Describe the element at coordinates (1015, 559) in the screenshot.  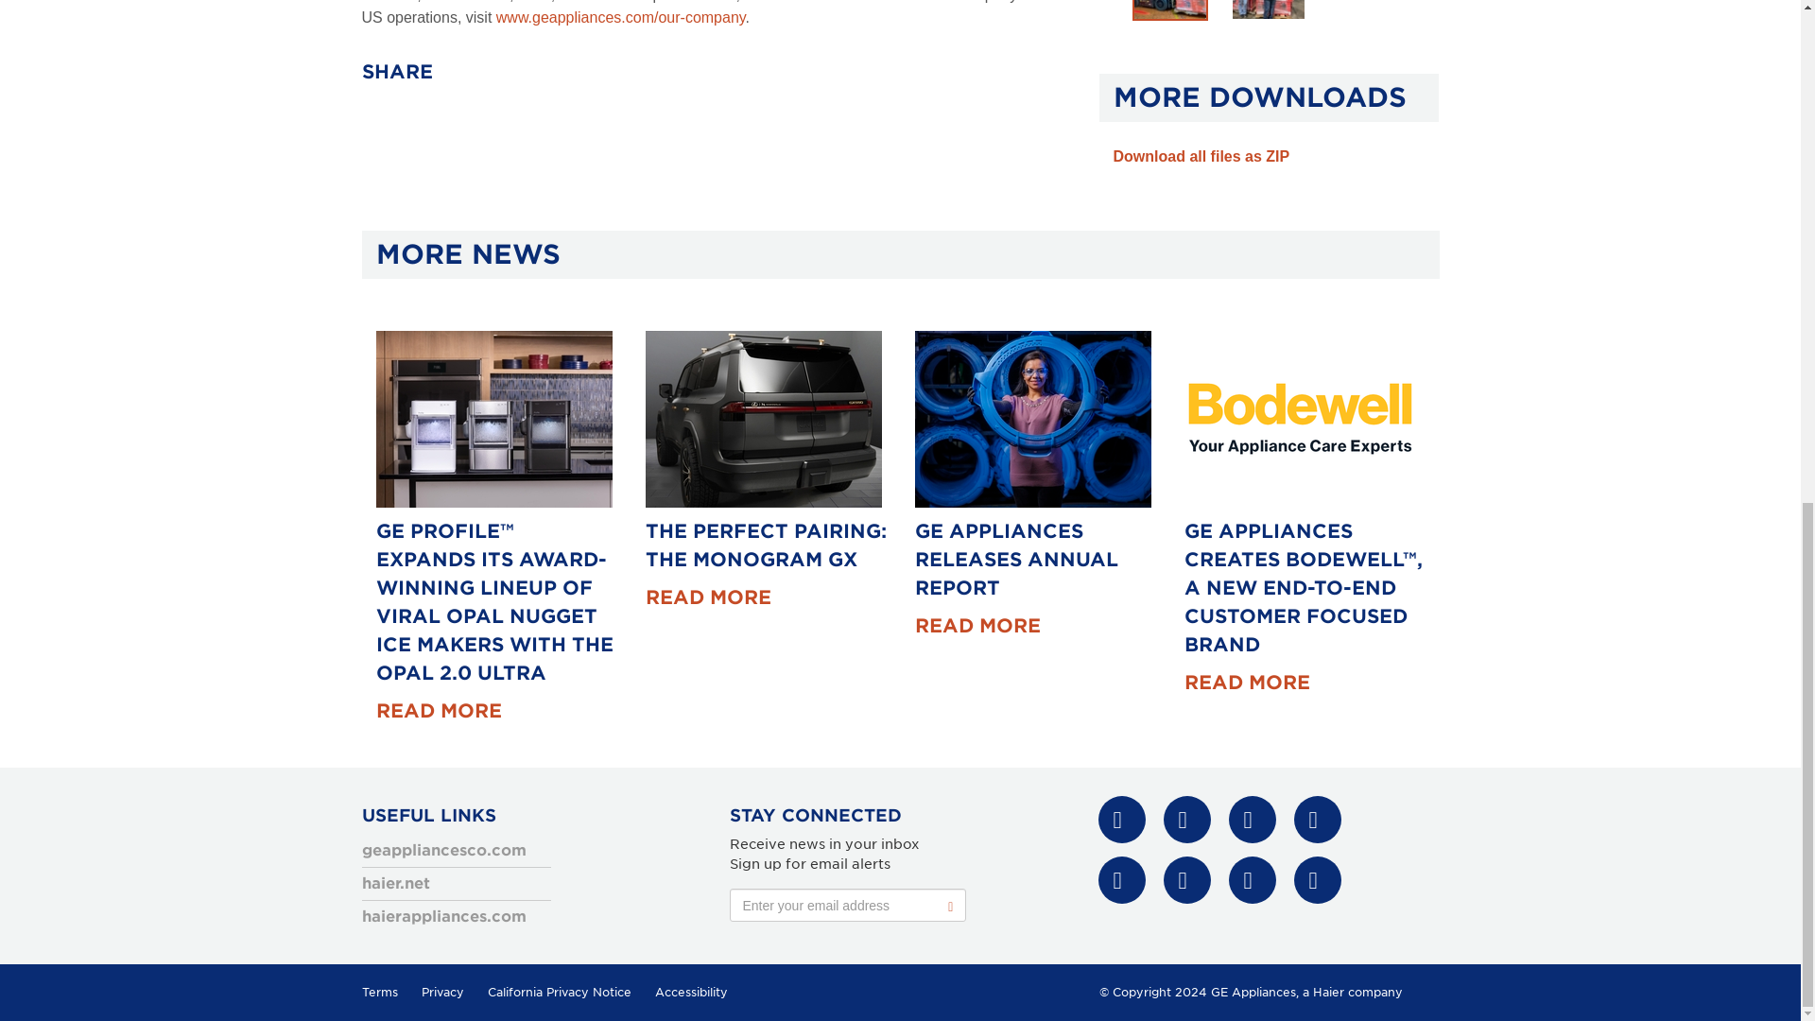
I see `GE APPLIANCES RELEASES ANNUAL REPORT` at that location.